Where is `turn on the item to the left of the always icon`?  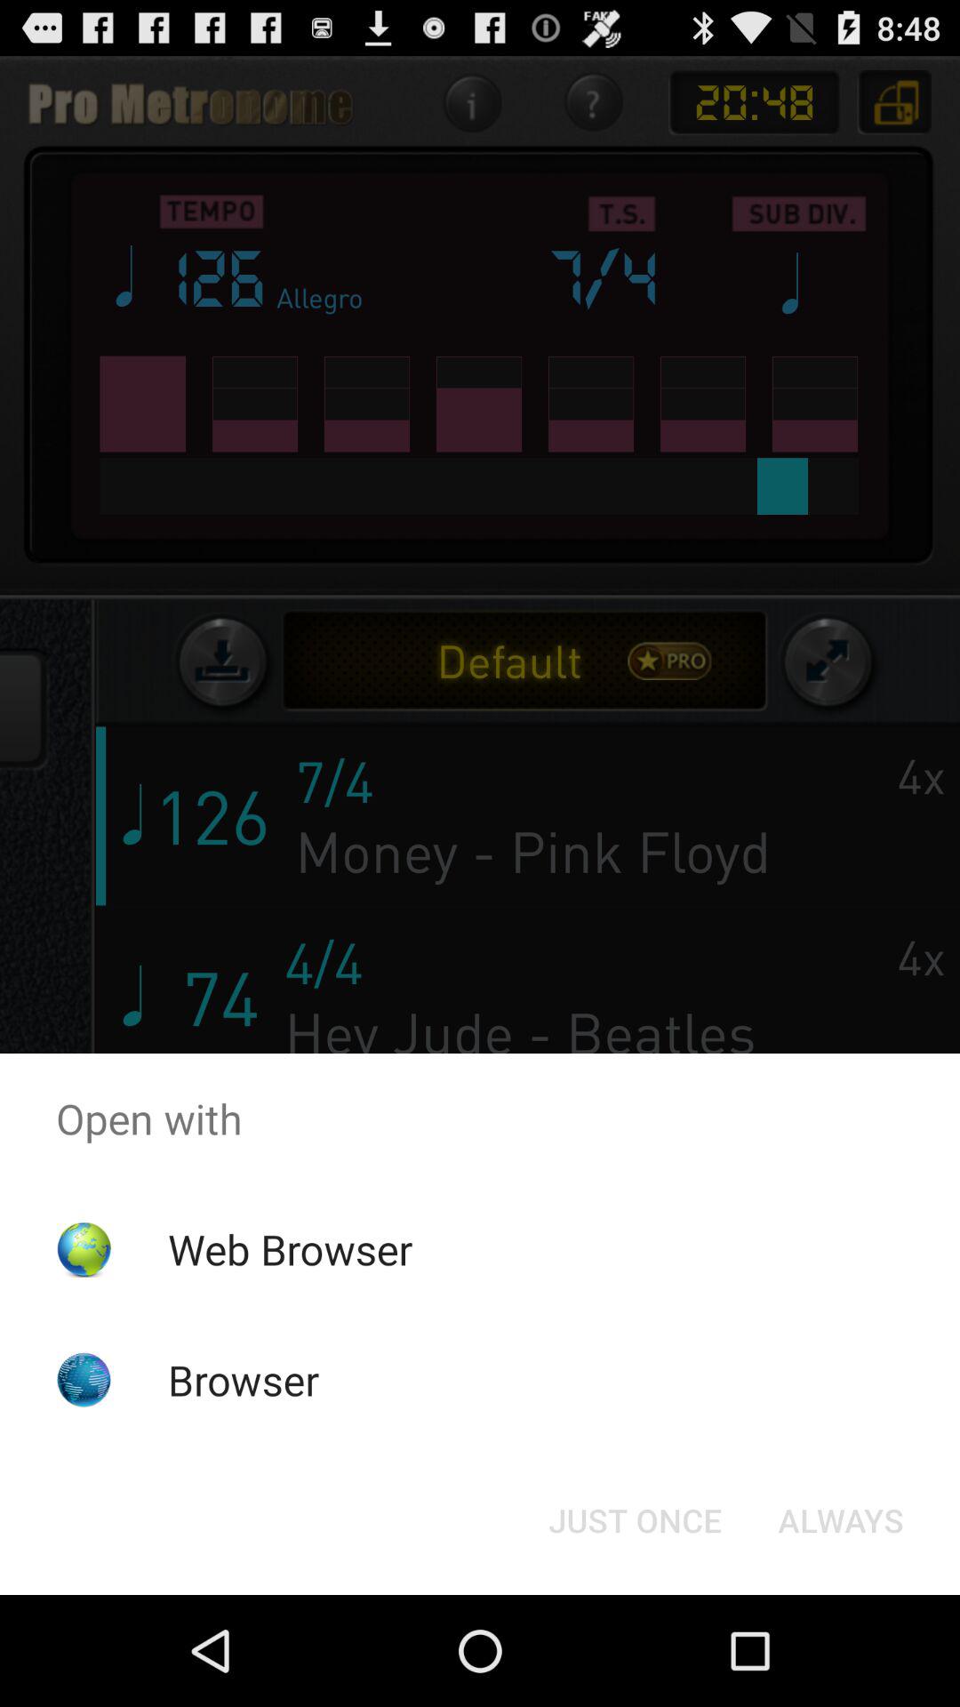
turn on the item to the left of the always icon is located at coordinates (635, 1520).